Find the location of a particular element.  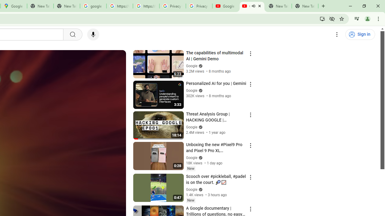

New is located at coordinates (191, 200).